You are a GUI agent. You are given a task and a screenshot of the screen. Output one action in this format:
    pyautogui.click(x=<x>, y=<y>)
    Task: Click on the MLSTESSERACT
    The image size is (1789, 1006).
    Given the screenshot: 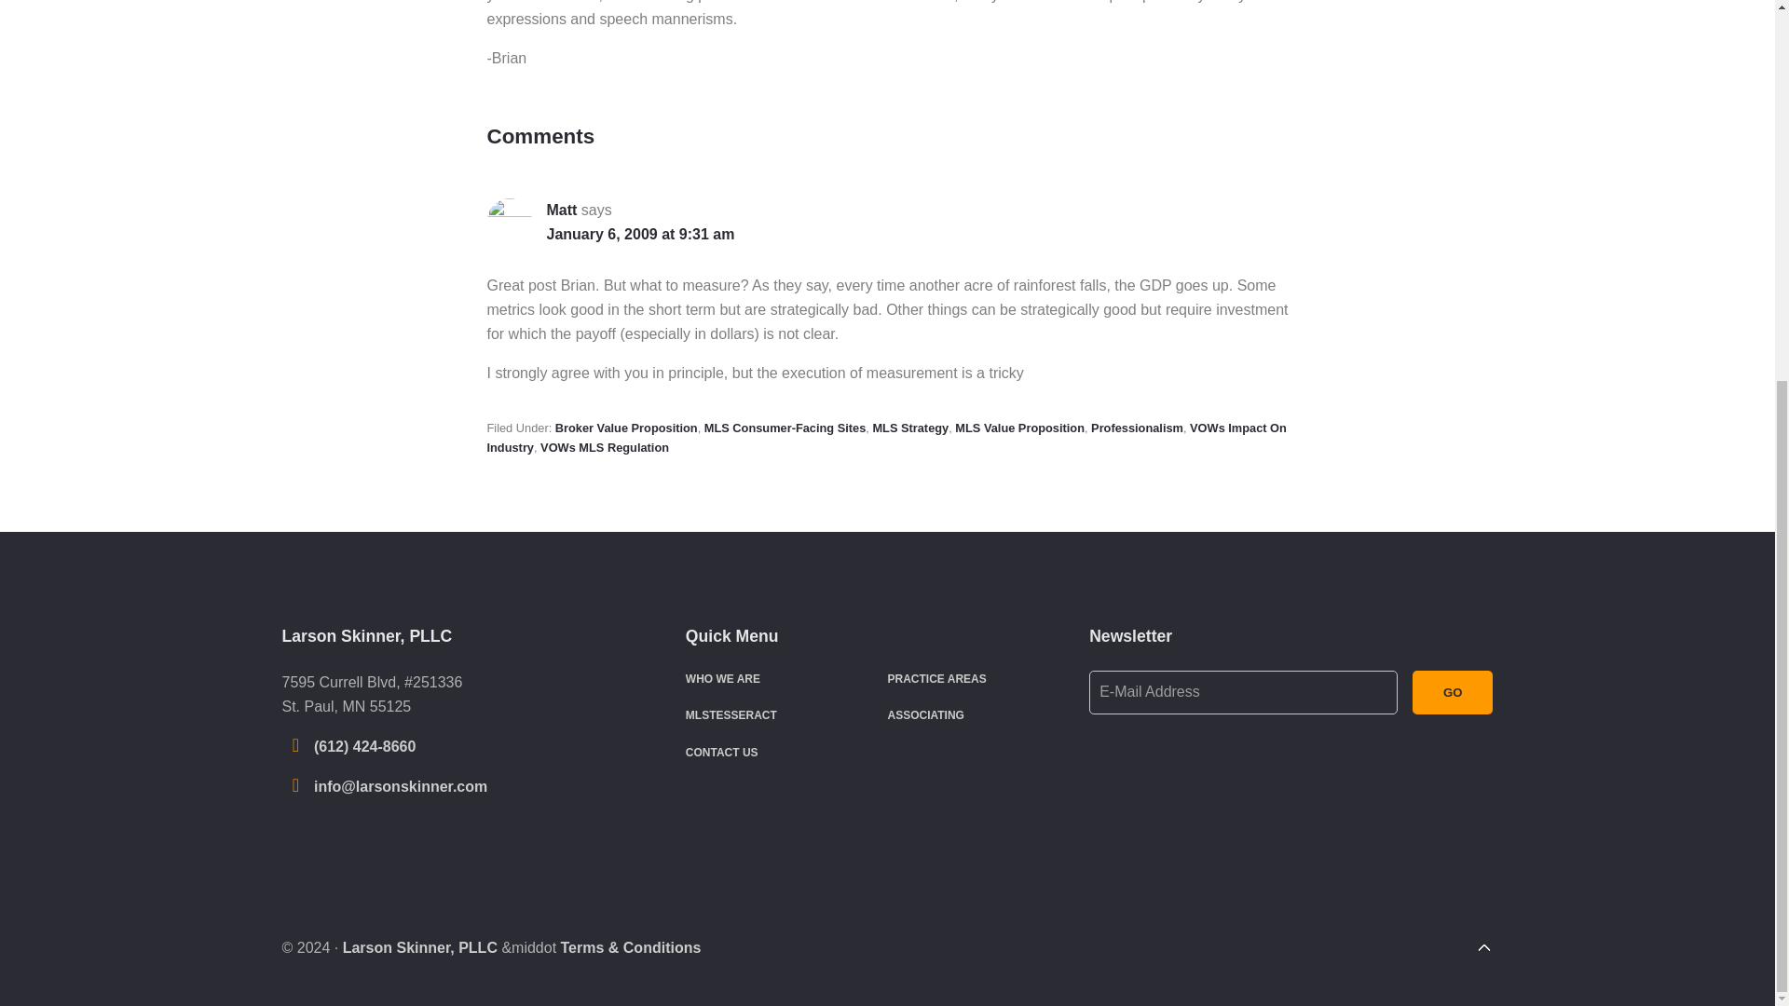 What is the action you would take?
    pyautogui.click(x=731, y=715)
    